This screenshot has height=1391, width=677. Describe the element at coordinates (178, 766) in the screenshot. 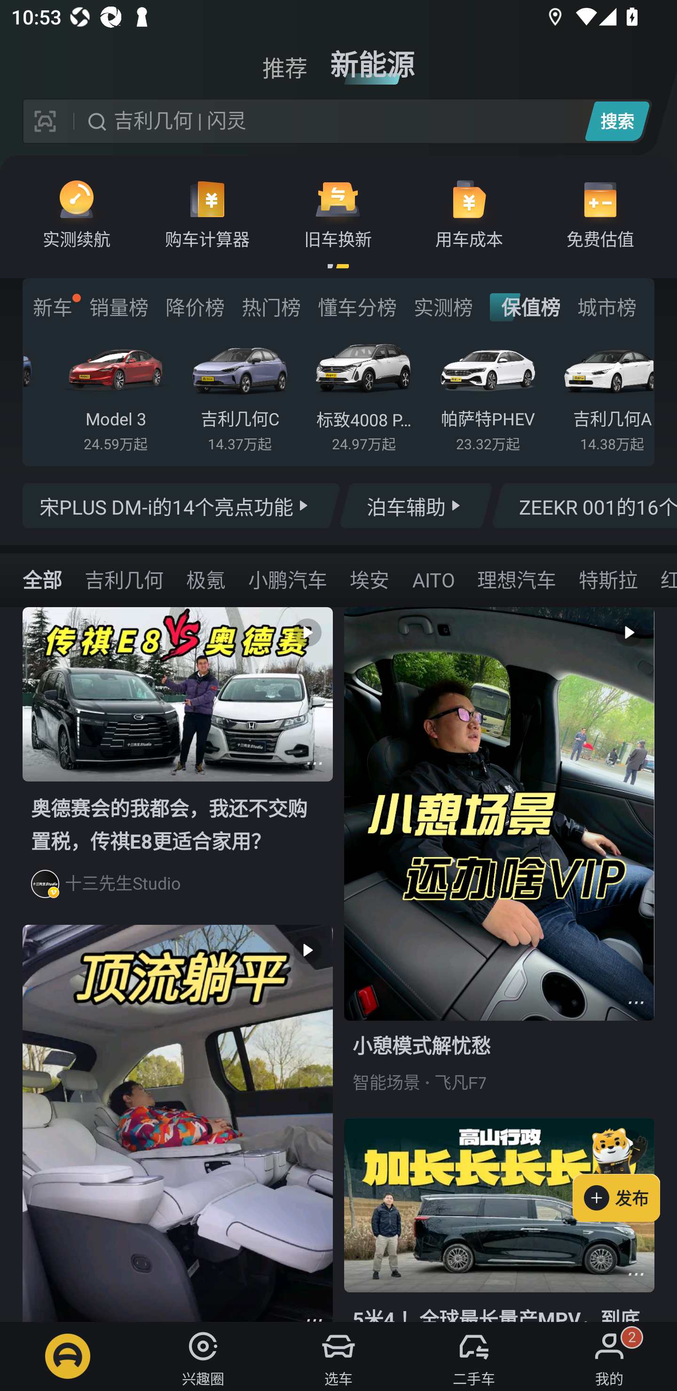

I see `  奥德赛会的我都会，我还不交购置税，传祺E8更适合家用？ 十三先生Studio` at that location.